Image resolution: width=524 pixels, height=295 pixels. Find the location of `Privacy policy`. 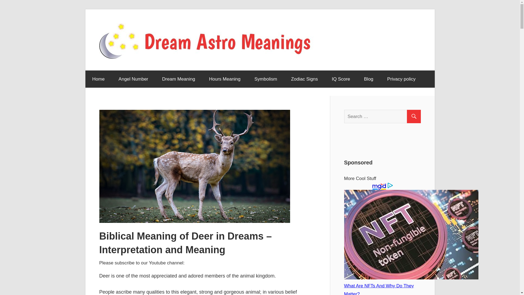

Privacy policy is located at coordinates (401, 79).